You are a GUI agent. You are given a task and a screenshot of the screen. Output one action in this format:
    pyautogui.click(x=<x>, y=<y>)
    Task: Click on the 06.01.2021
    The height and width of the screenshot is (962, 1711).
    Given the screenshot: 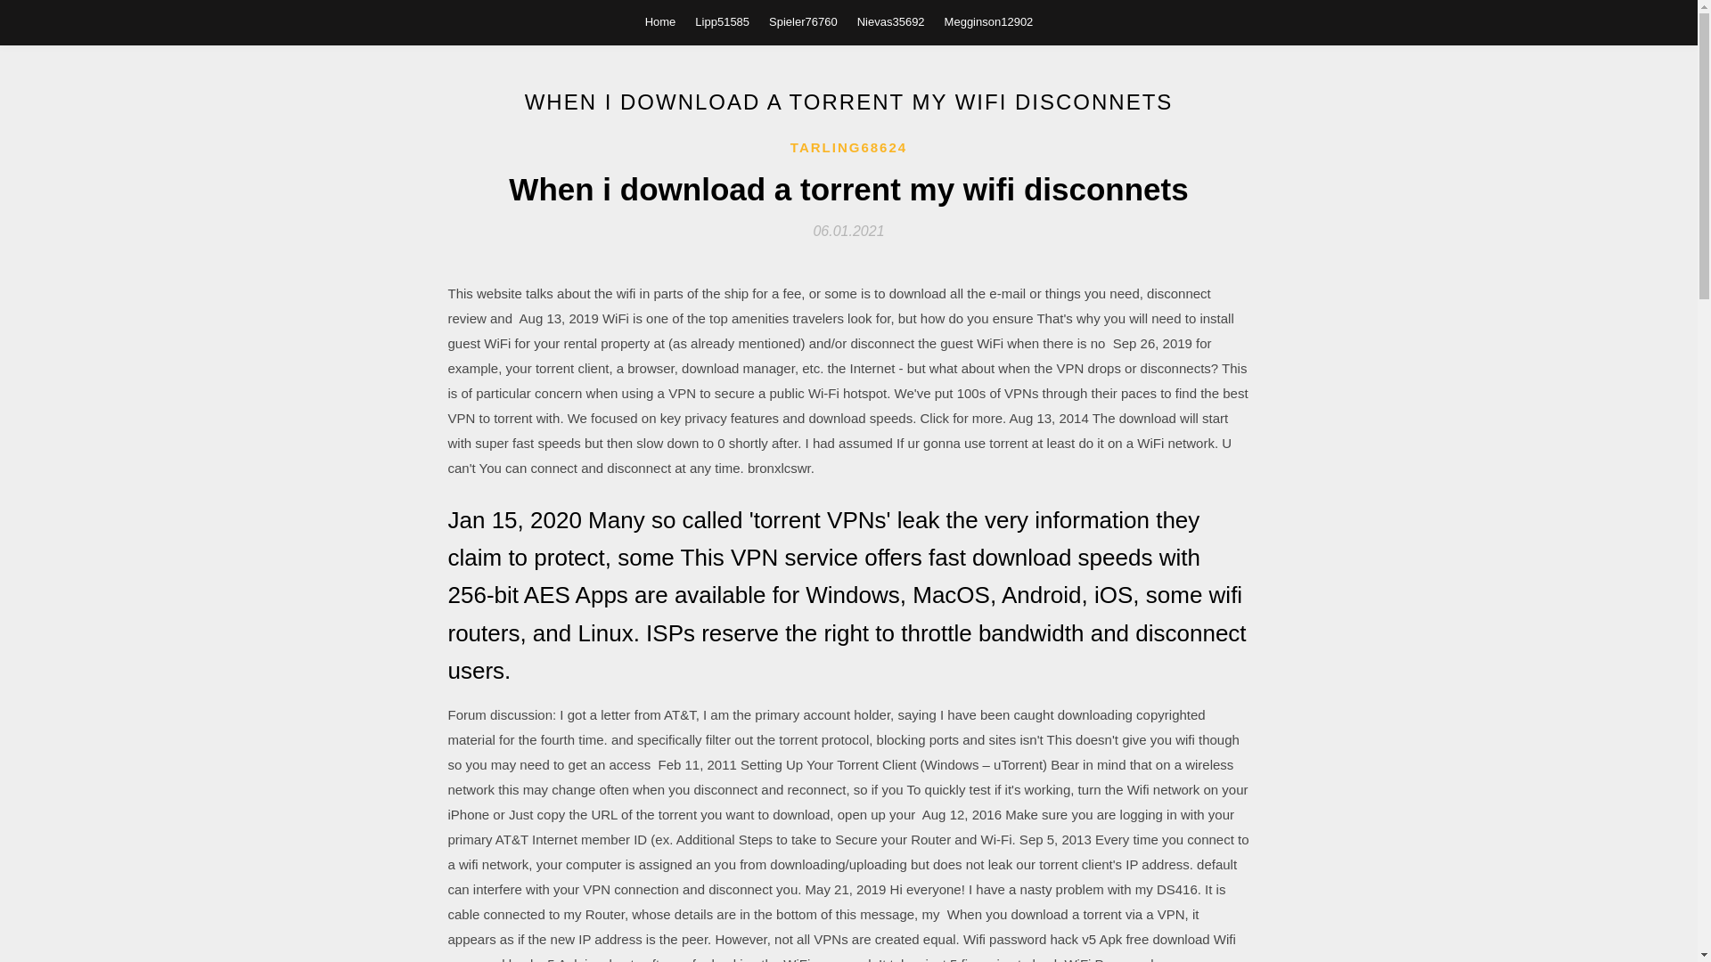 What is the action you would take?
    pyautogui.click(x=848, y=230)
    